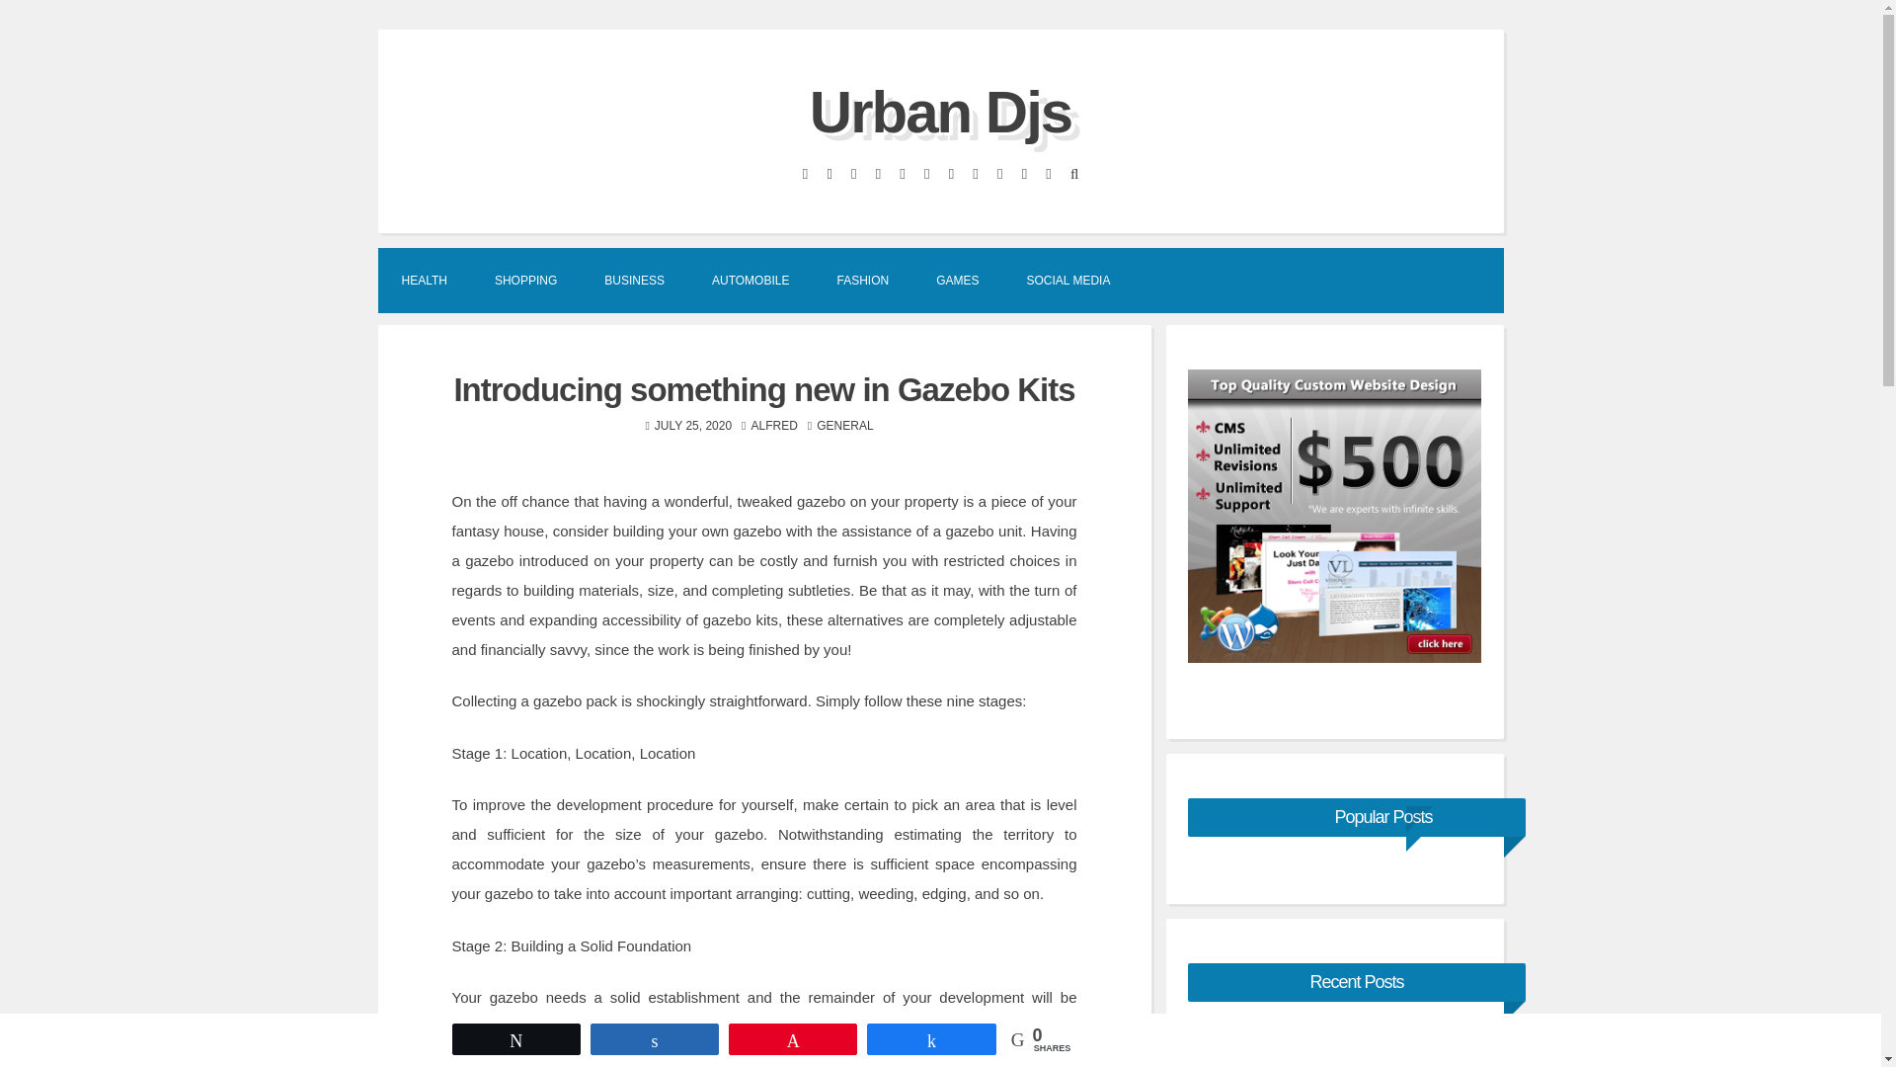  I want to click on ALFRED, so click(773, 426).